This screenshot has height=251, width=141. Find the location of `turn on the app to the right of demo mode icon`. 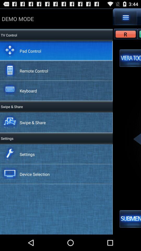

turn on the app to the right of demo mode icon is located at coordinates (126, 18).